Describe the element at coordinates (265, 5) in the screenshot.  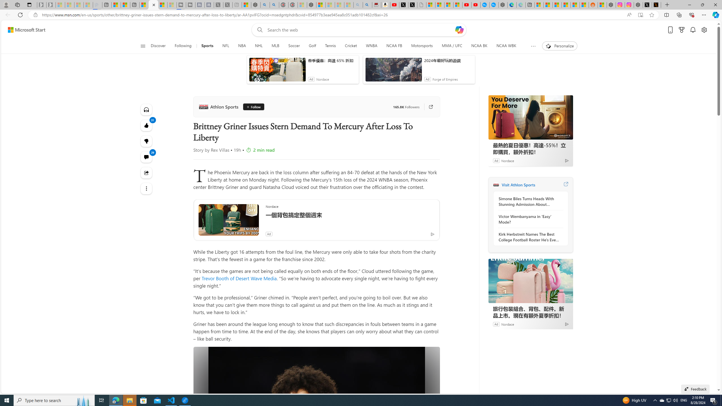
I see `poe - Search` at that location.